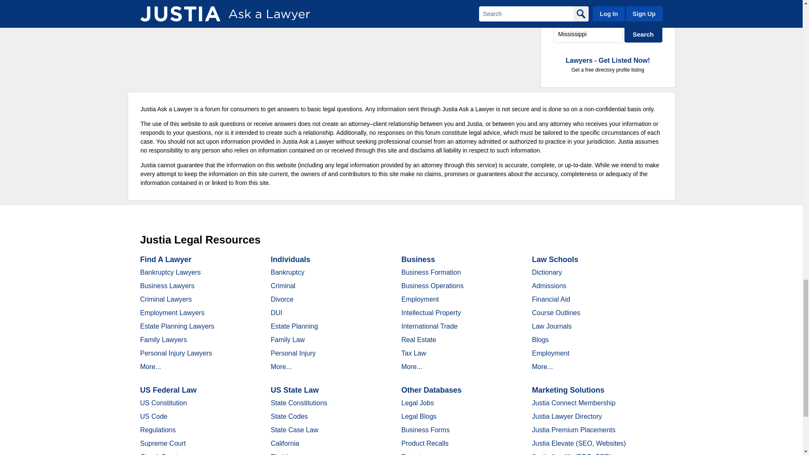  What do you see at coordinates (643, 34) in the screenshot?
I see `Search` at bounding box center [643, 34].